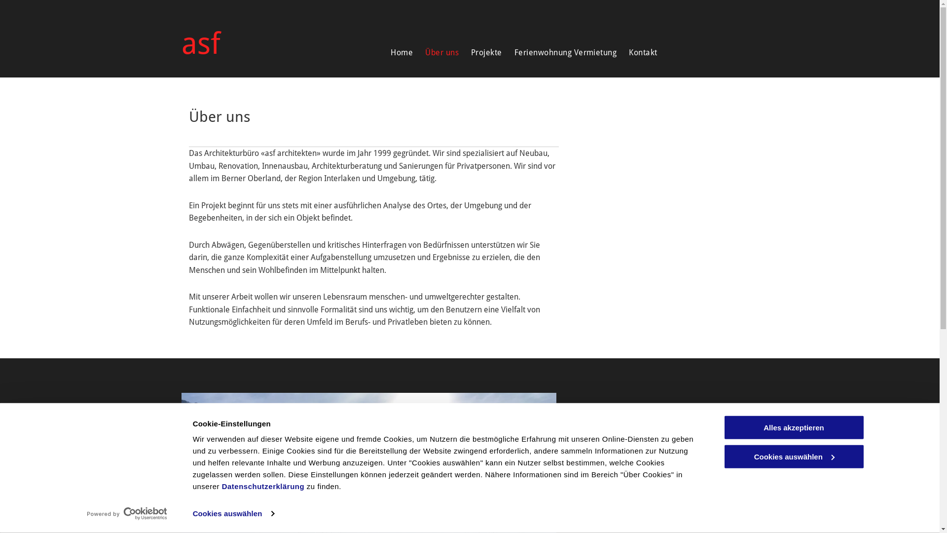  What do you see at coordinates (201, 43) in the screenshot?
I see `asf` at bounding box center [201, 43].